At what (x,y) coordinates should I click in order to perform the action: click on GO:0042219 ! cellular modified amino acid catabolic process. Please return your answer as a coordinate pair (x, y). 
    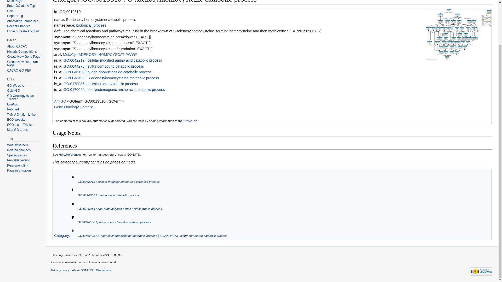
    Looking at the image, I should click on (119, 182).